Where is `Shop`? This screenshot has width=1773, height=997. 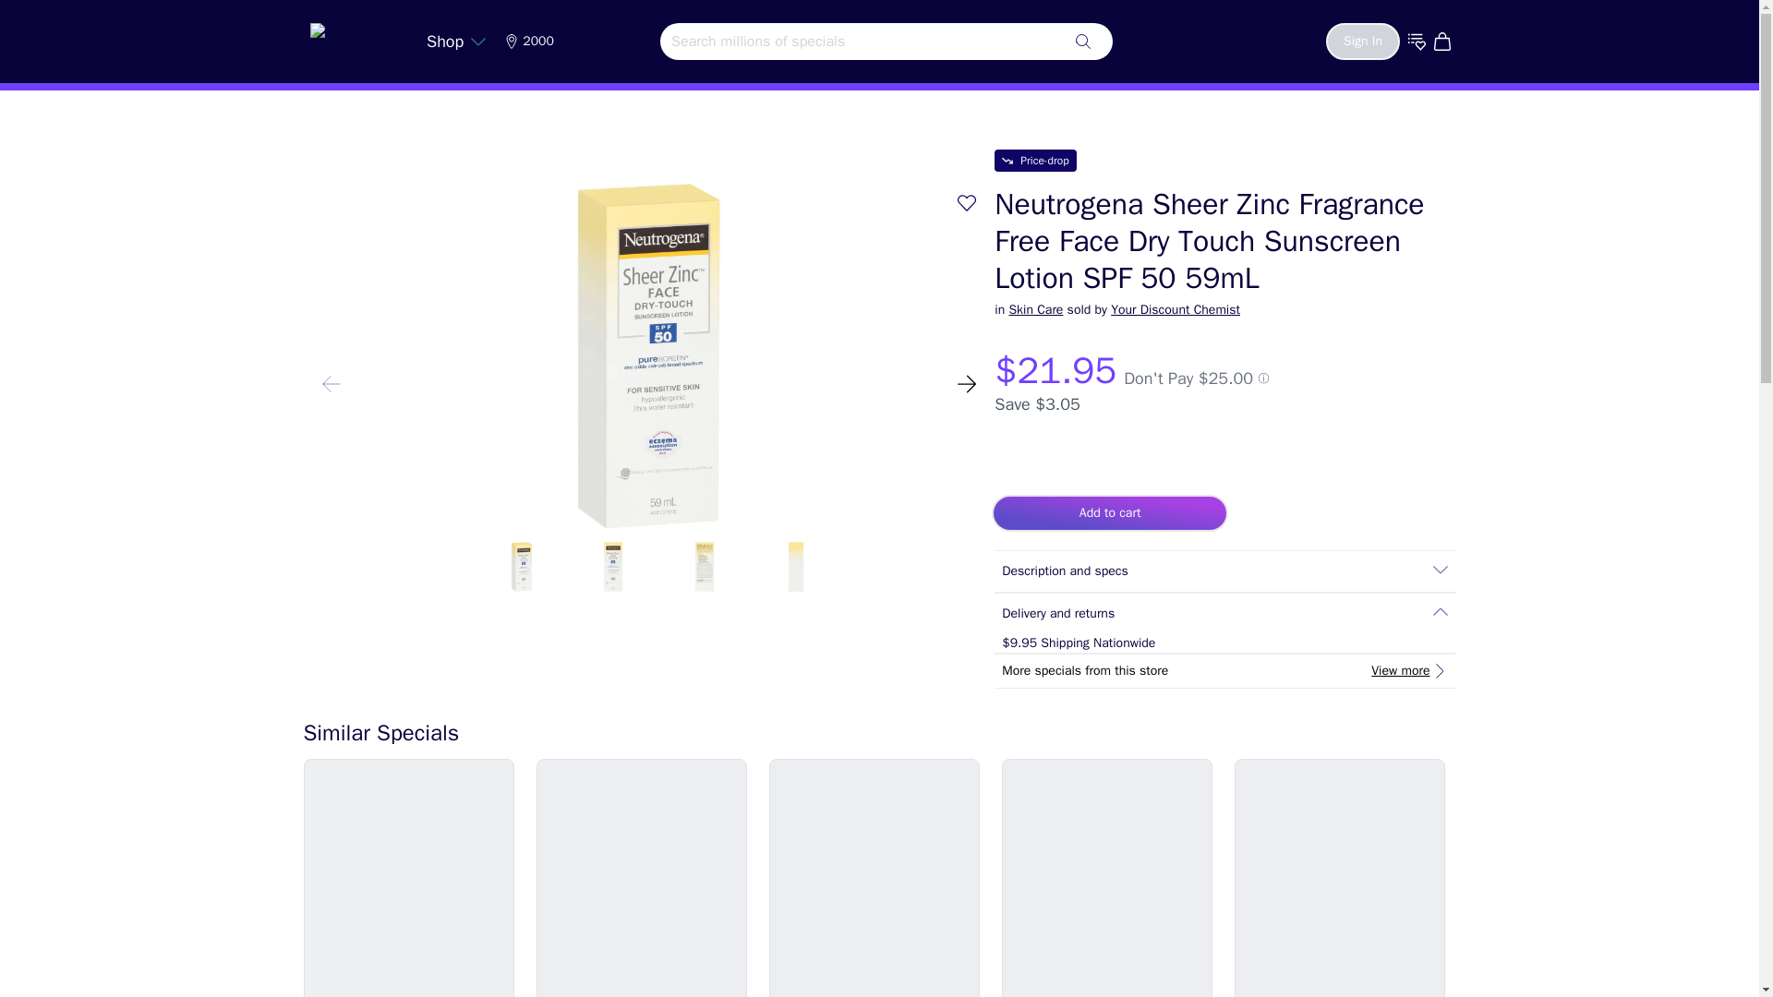 Shop is located at coordinates (456, 41).